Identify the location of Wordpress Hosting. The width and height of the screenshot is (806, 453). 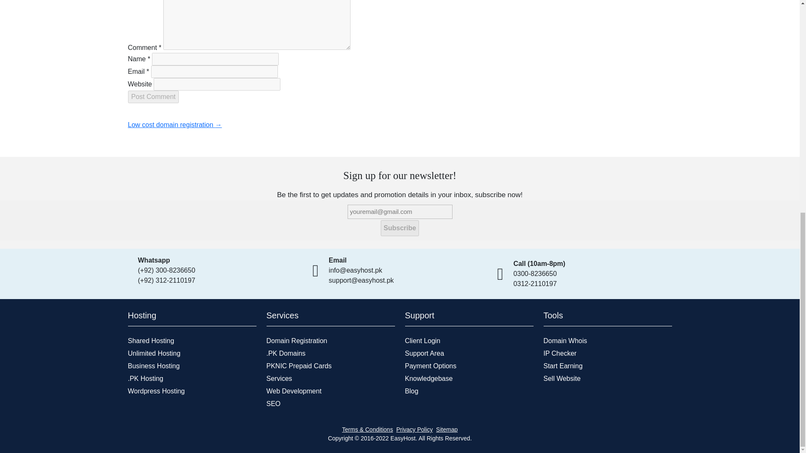
(156, 391).